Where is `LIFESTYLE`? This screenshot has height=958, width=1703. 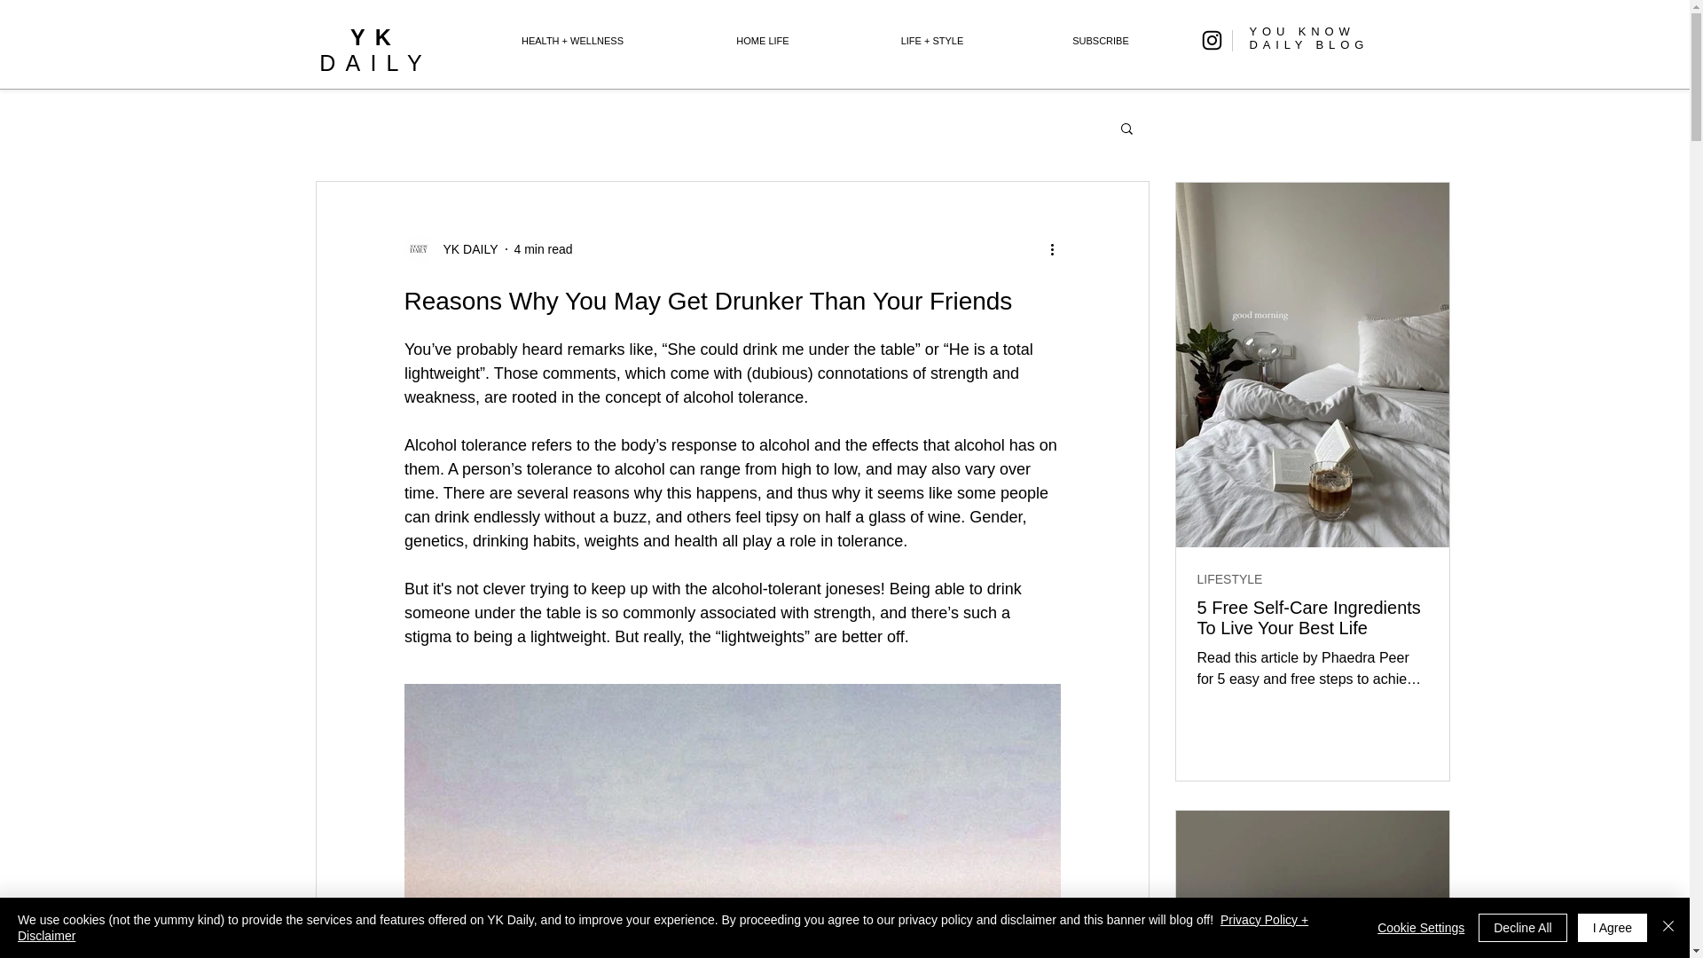
LIFESTYLE is located at coordinates (451, 248).